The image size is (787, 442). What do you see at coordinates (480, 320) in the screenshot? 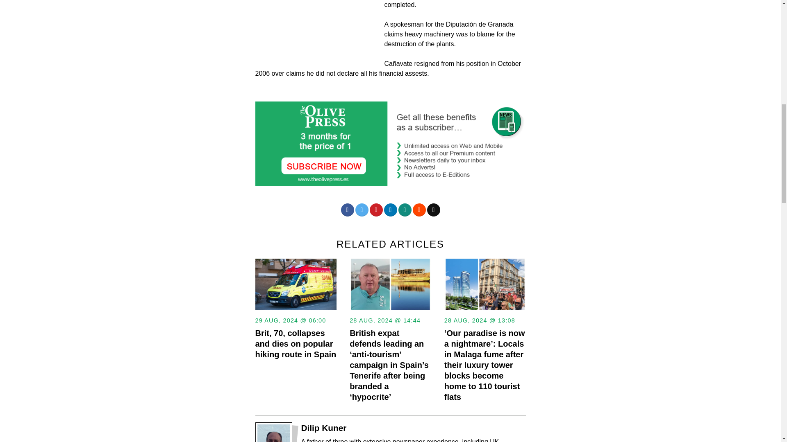
I see `28 Aug, 2024 13:22:08` at bounding box center [480, 320].